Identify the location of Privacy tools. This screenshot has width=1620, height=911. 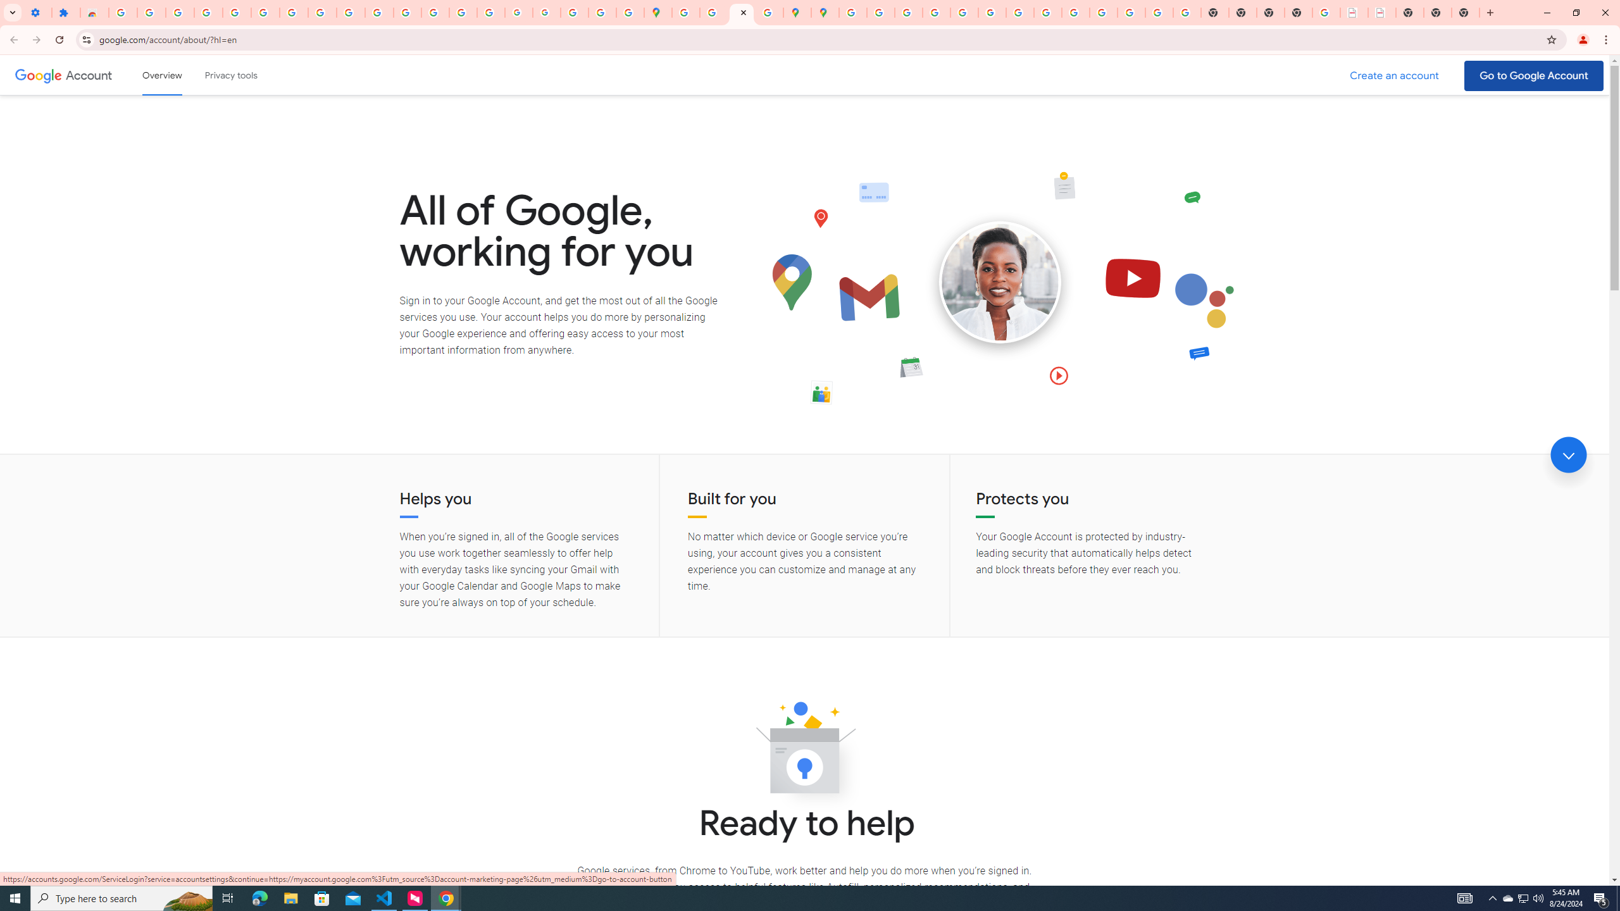
(230, 75).